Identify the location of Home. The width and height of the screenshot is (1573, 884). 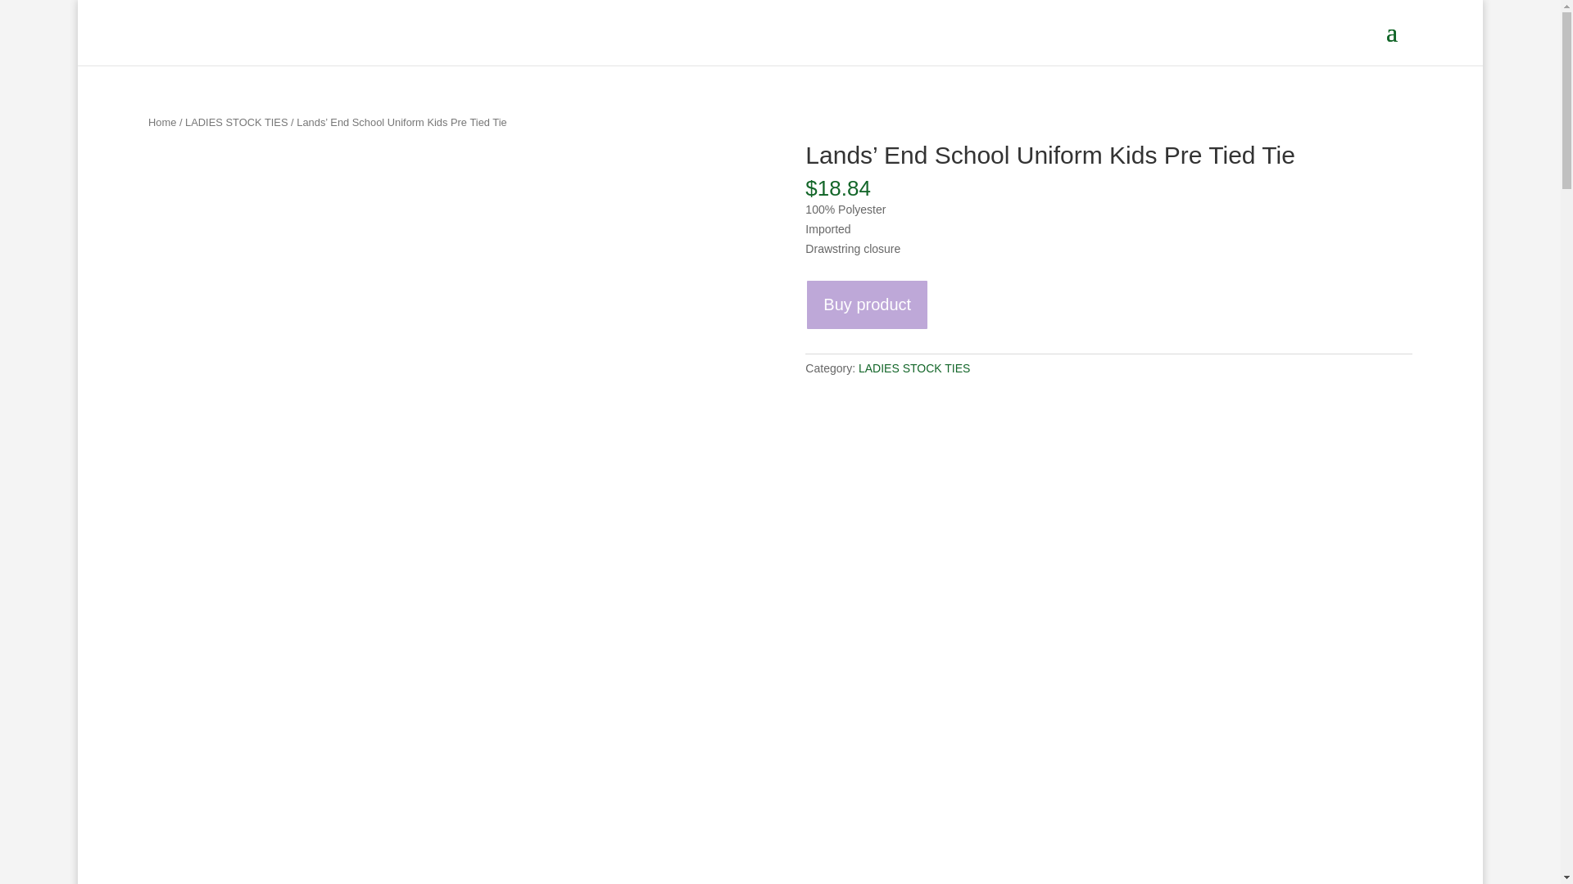
(162, 121).